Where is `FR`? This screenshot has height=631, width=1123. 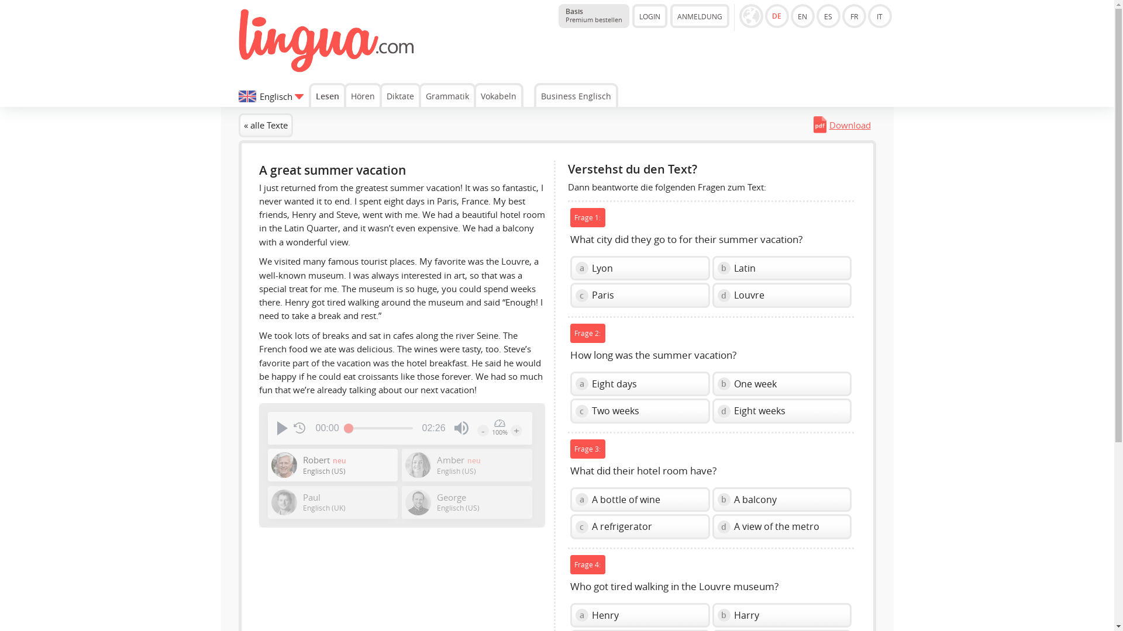 FR is located at coordinates (399, 95).